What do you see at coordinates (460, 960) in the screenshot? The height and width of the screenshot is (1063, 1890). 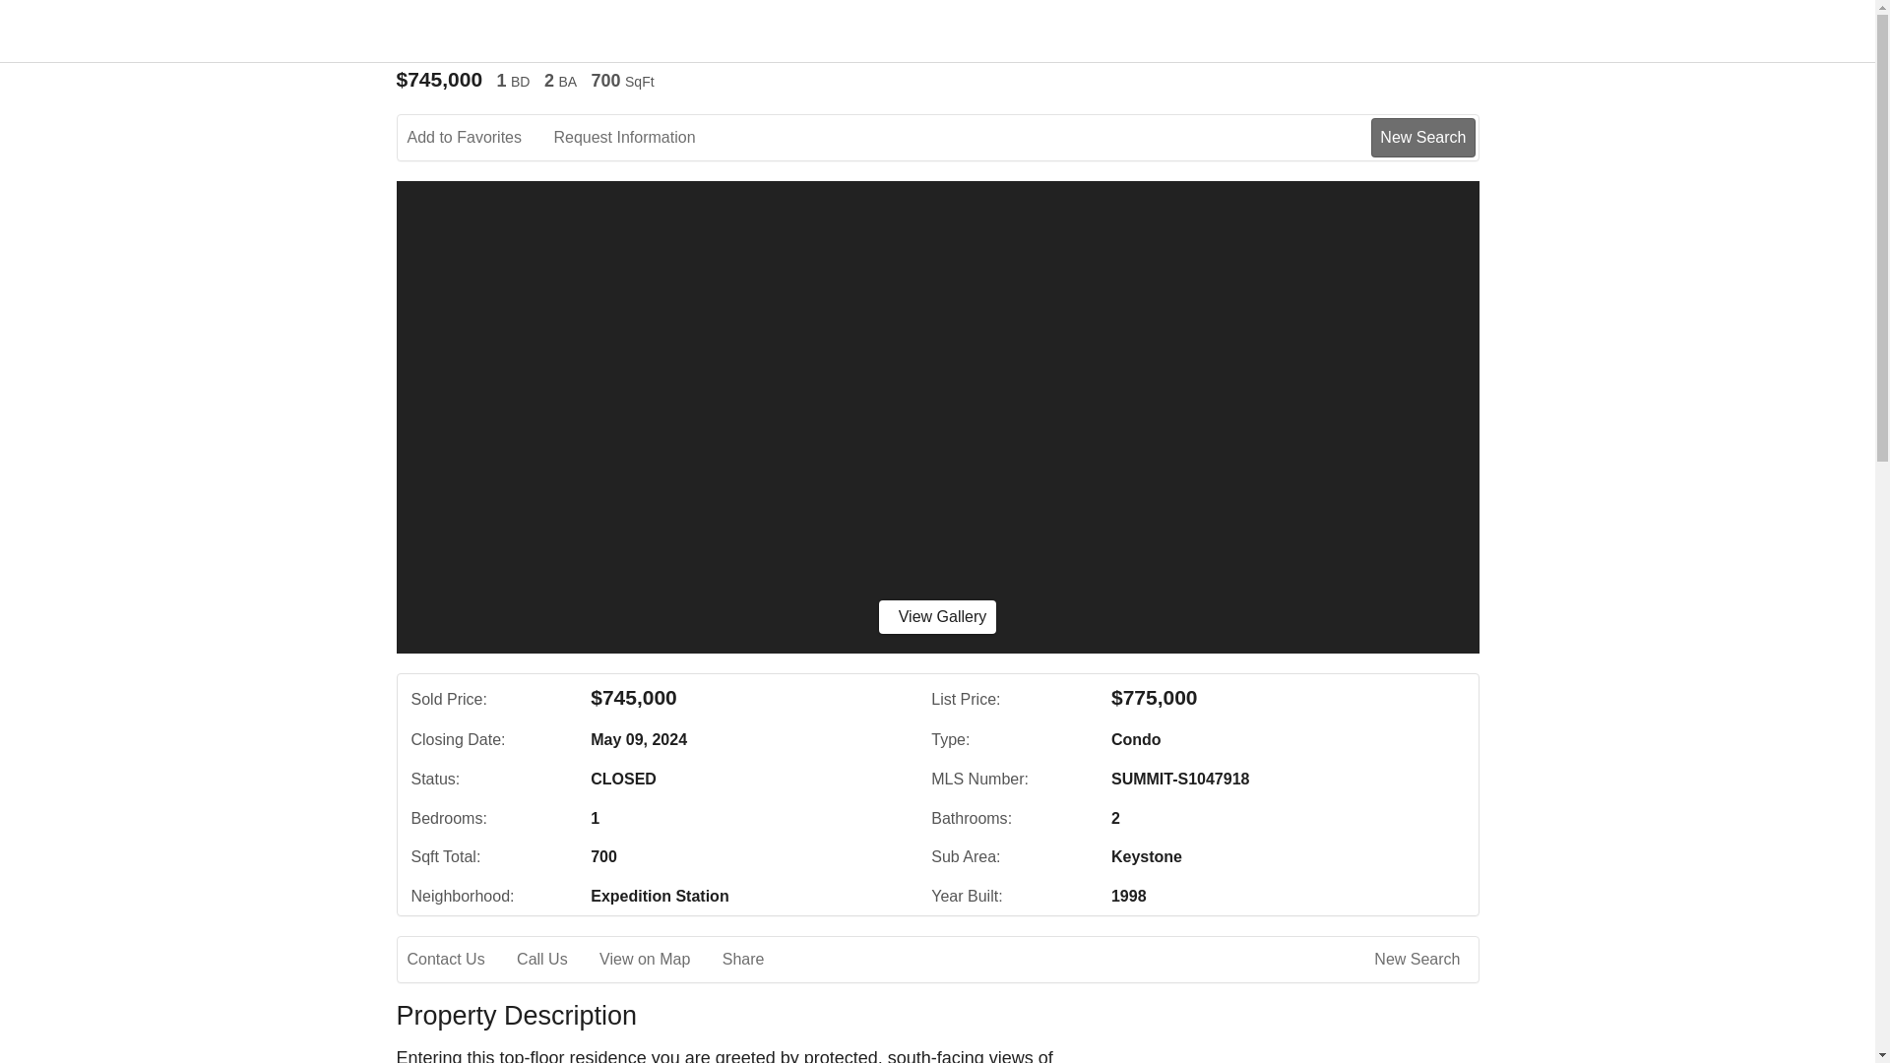 I see `Contact Us` at bounding box center [460, 960].